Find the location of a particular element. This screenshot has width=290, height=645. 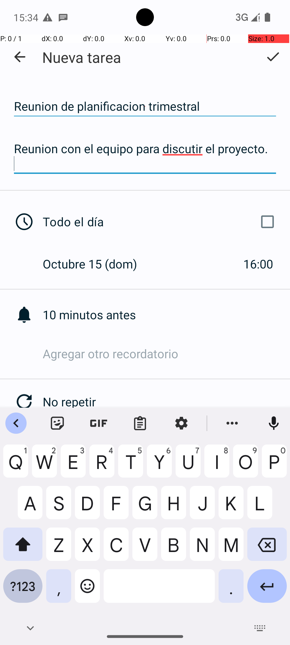

Todo el día is located at coordinates (161, 222).